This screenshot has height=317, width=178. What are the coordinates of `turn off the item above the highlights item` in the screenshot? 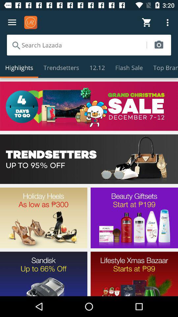 It's located at (76, 45).